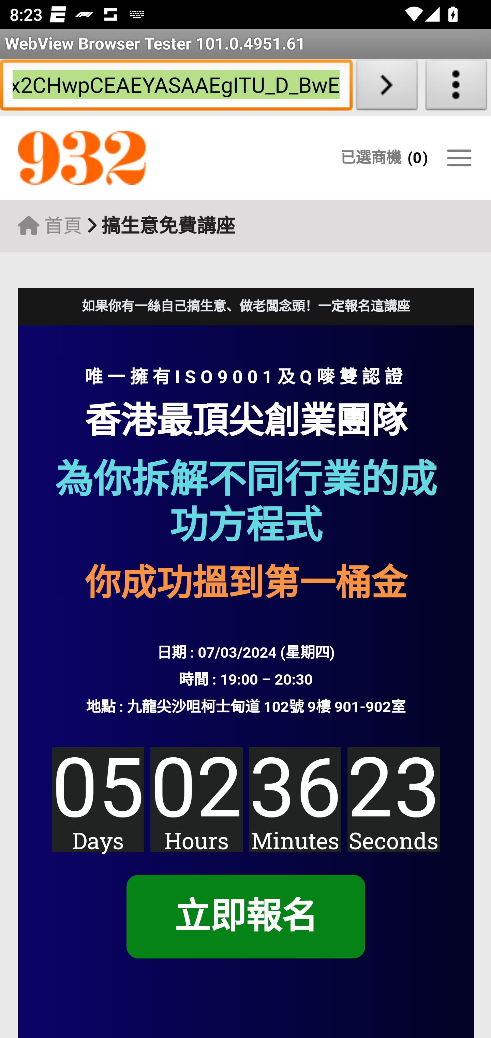  Describe the element at coordinates (137, 158) in the screenshot. I see `932香港生意轉讓平台` at that location.